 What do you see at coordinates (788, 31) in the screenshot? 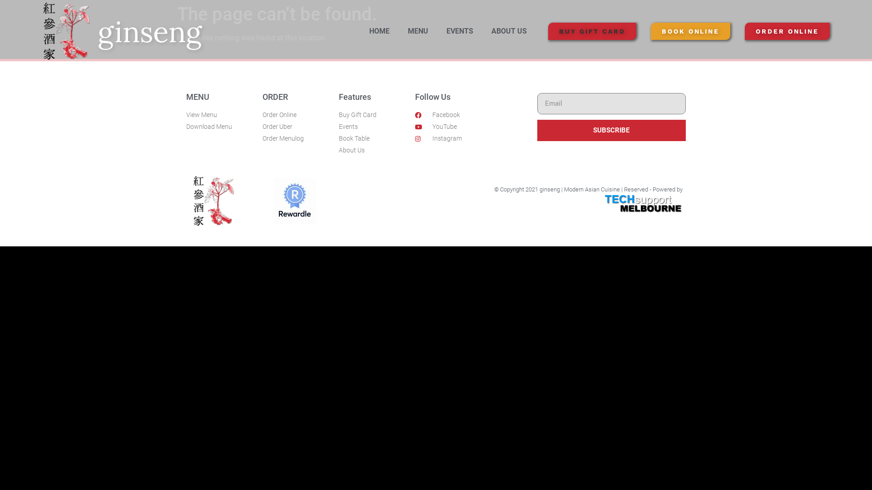
I see `ORDER ONLINE` at bounding box center [788, 31].